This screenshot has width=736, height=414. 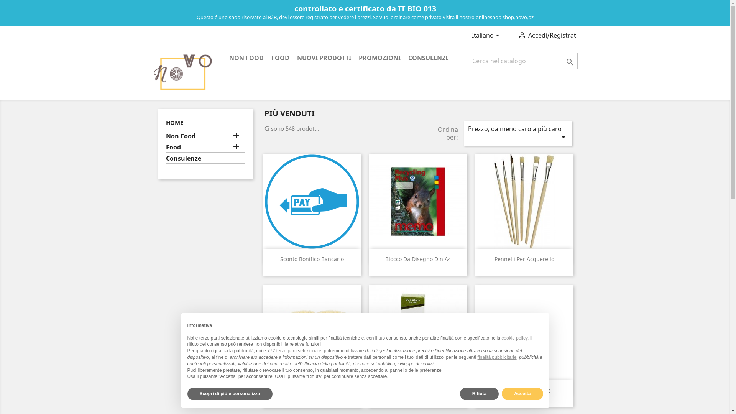 What do you see at coordinates (518, 17) in the screenshot?
I see `shop.novo.bz` at bounding box center [518, 17].